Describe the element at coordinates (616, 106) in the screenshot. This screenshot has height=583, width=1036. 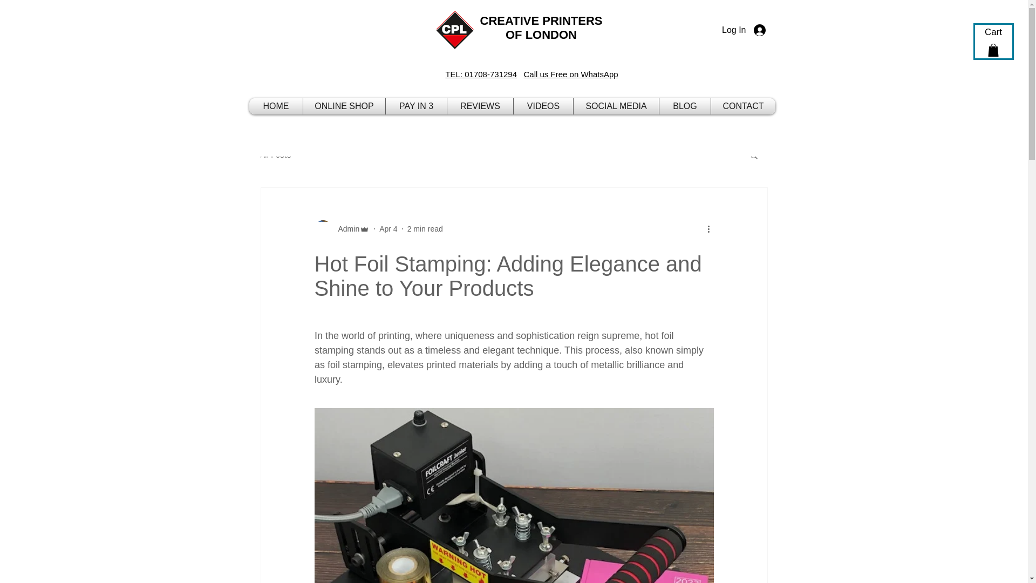
I see `SOCIAL MEDIA` at that location.